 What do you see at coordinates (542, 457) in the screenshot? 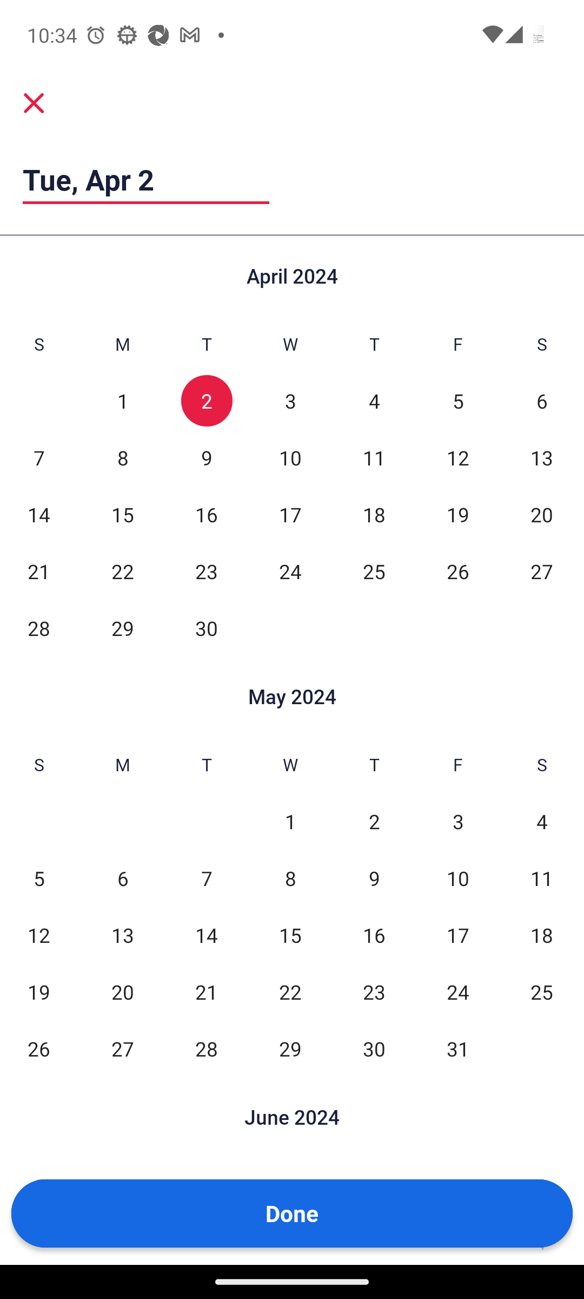
I see `13 Sat, Apr 13, Not Selected` at bounding box center [542, 457].